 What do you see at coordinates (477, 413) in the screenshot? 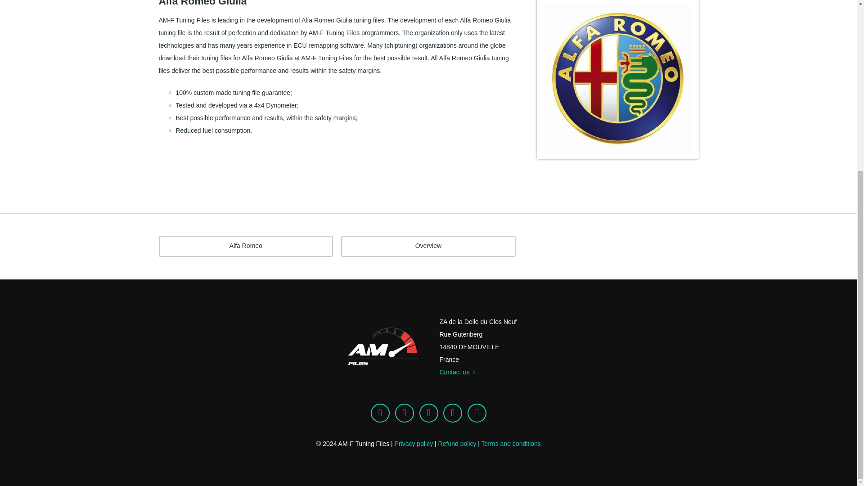
I see `Website` at bounding box center [477, 413].